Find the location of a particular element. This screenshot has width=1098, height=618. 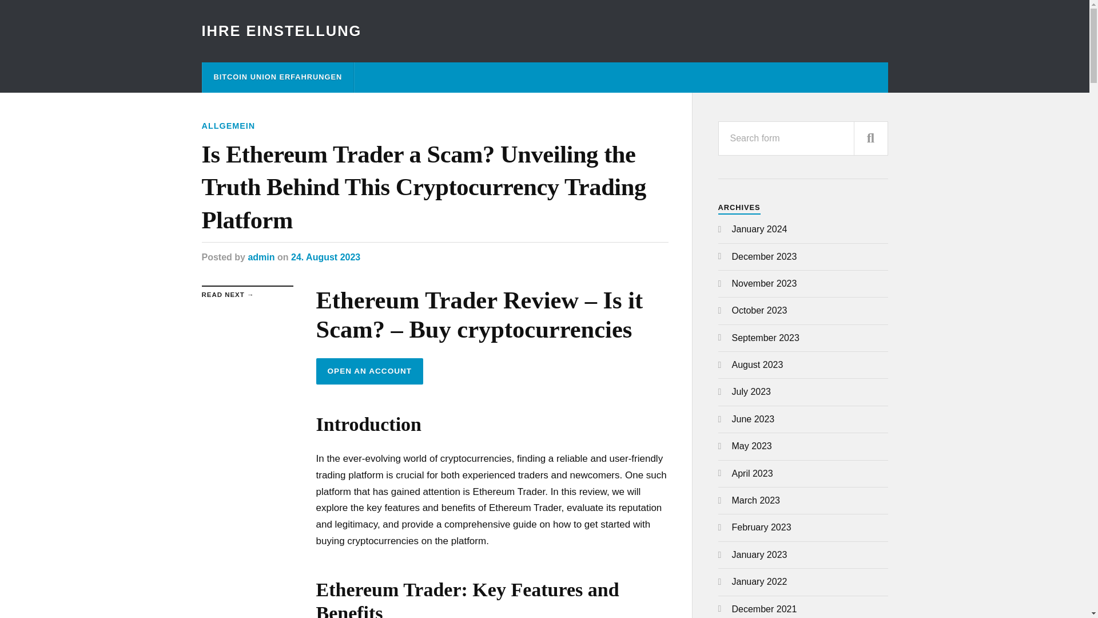

admin is located at coordinates (261, 256).